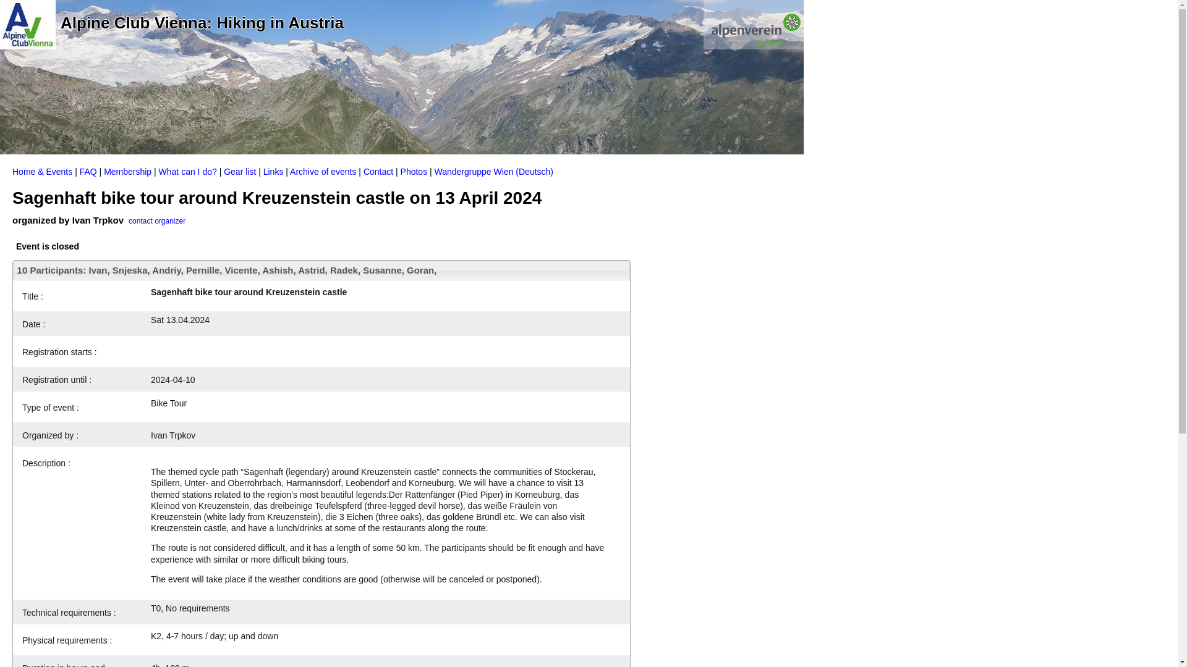 This screenshot has height=667, width=1187. What do you see at coordinates (88, 172) in the screenshot?
I see `FAQ` at bounding box center [88, 172].